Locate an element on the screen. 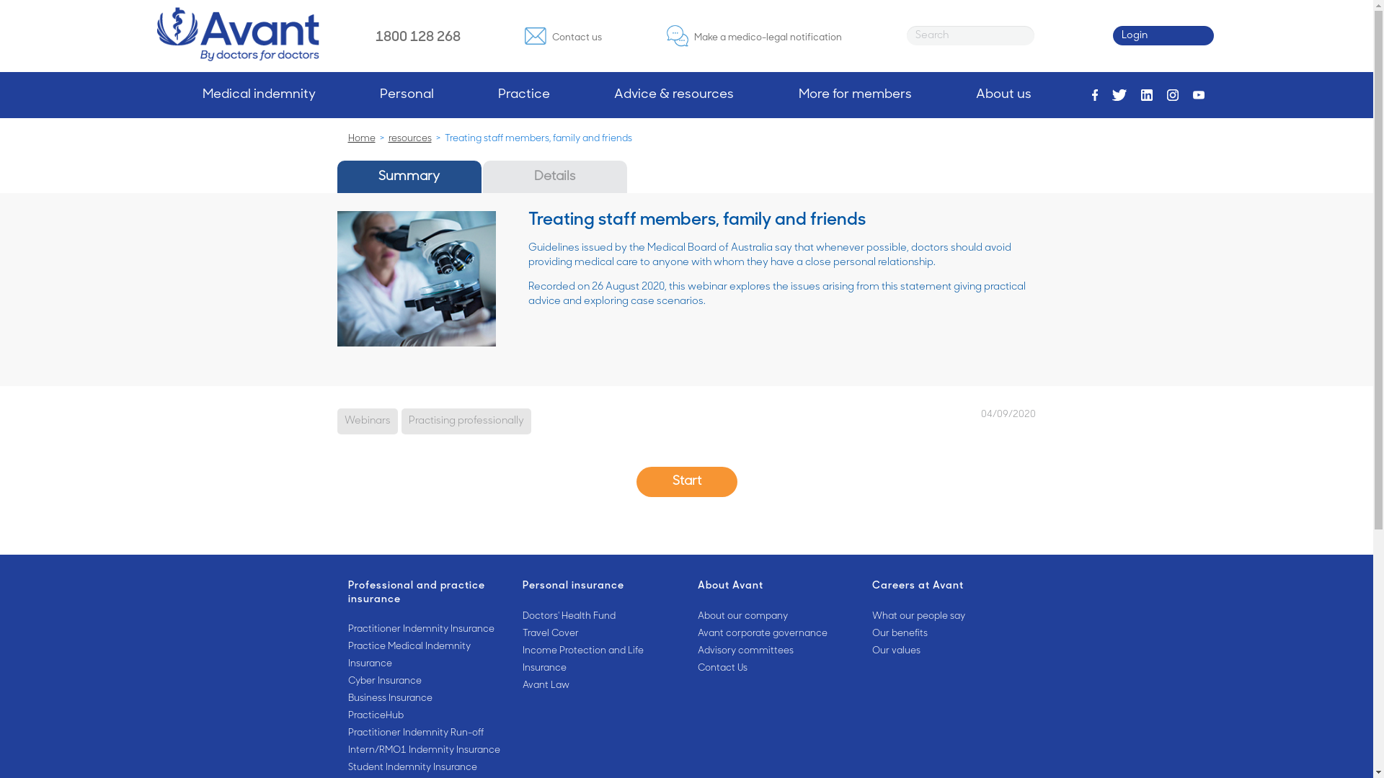  Income Protection and Life Insurance is located at coordinates (600, 660).